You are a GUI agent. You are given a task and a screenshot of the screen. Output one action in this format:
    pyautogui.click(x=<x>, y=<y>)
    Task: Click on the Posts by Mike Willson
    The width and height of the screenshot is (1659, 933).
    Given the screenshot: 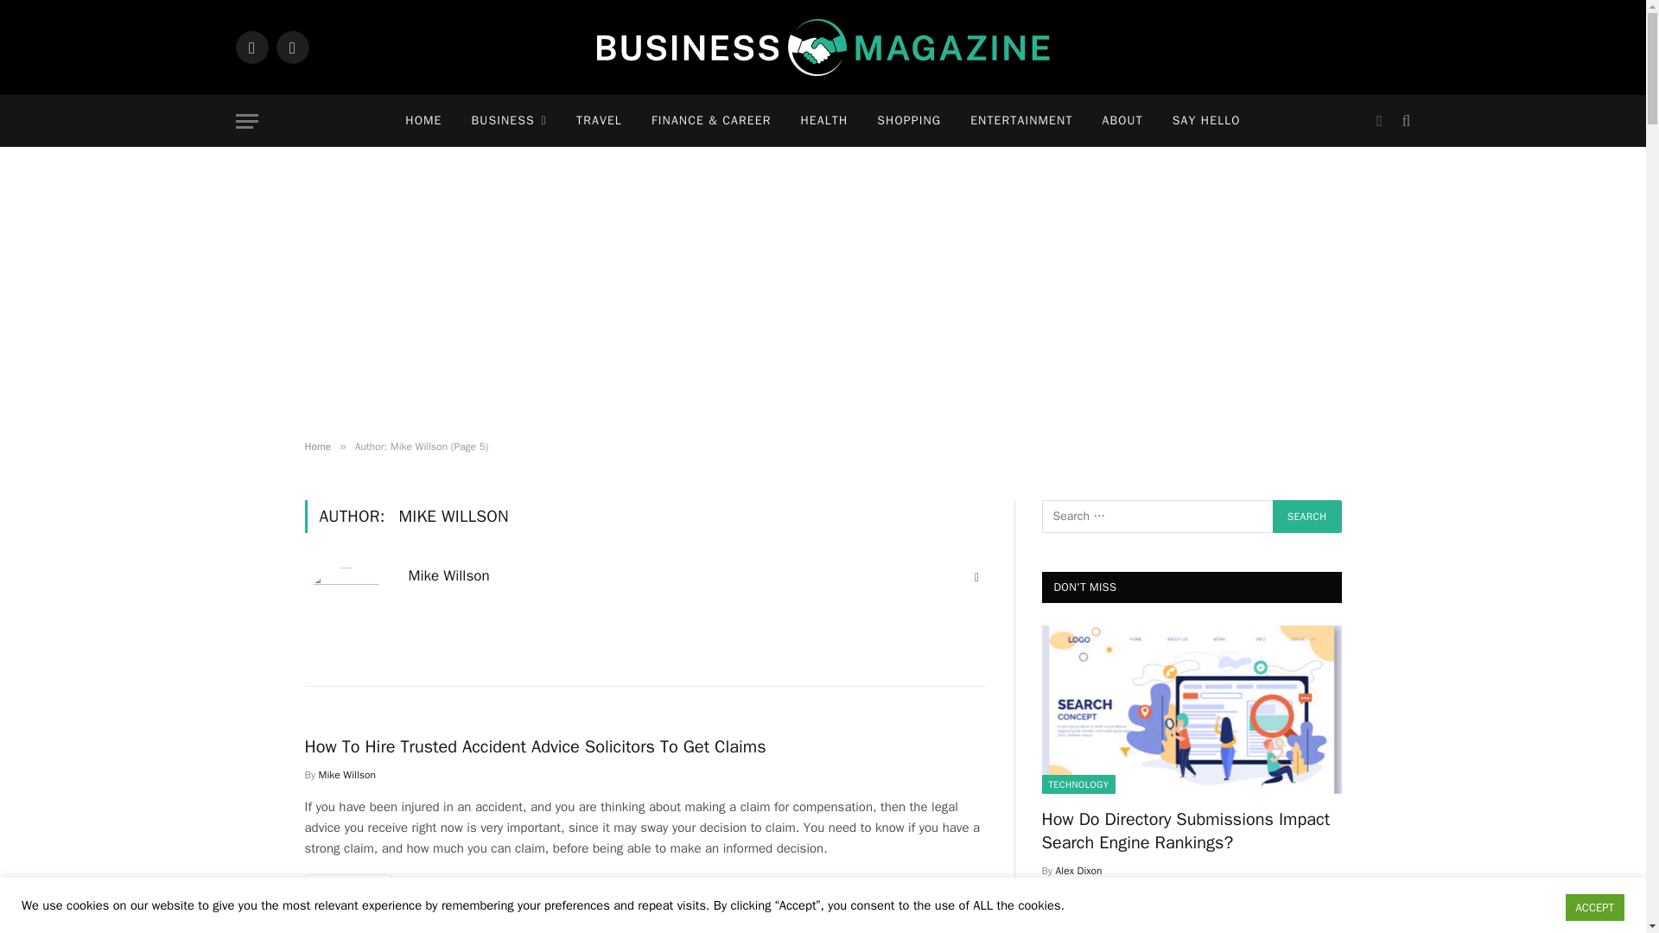 What is the action you would take?
    pyautogui.click(x=347, y=774)
    